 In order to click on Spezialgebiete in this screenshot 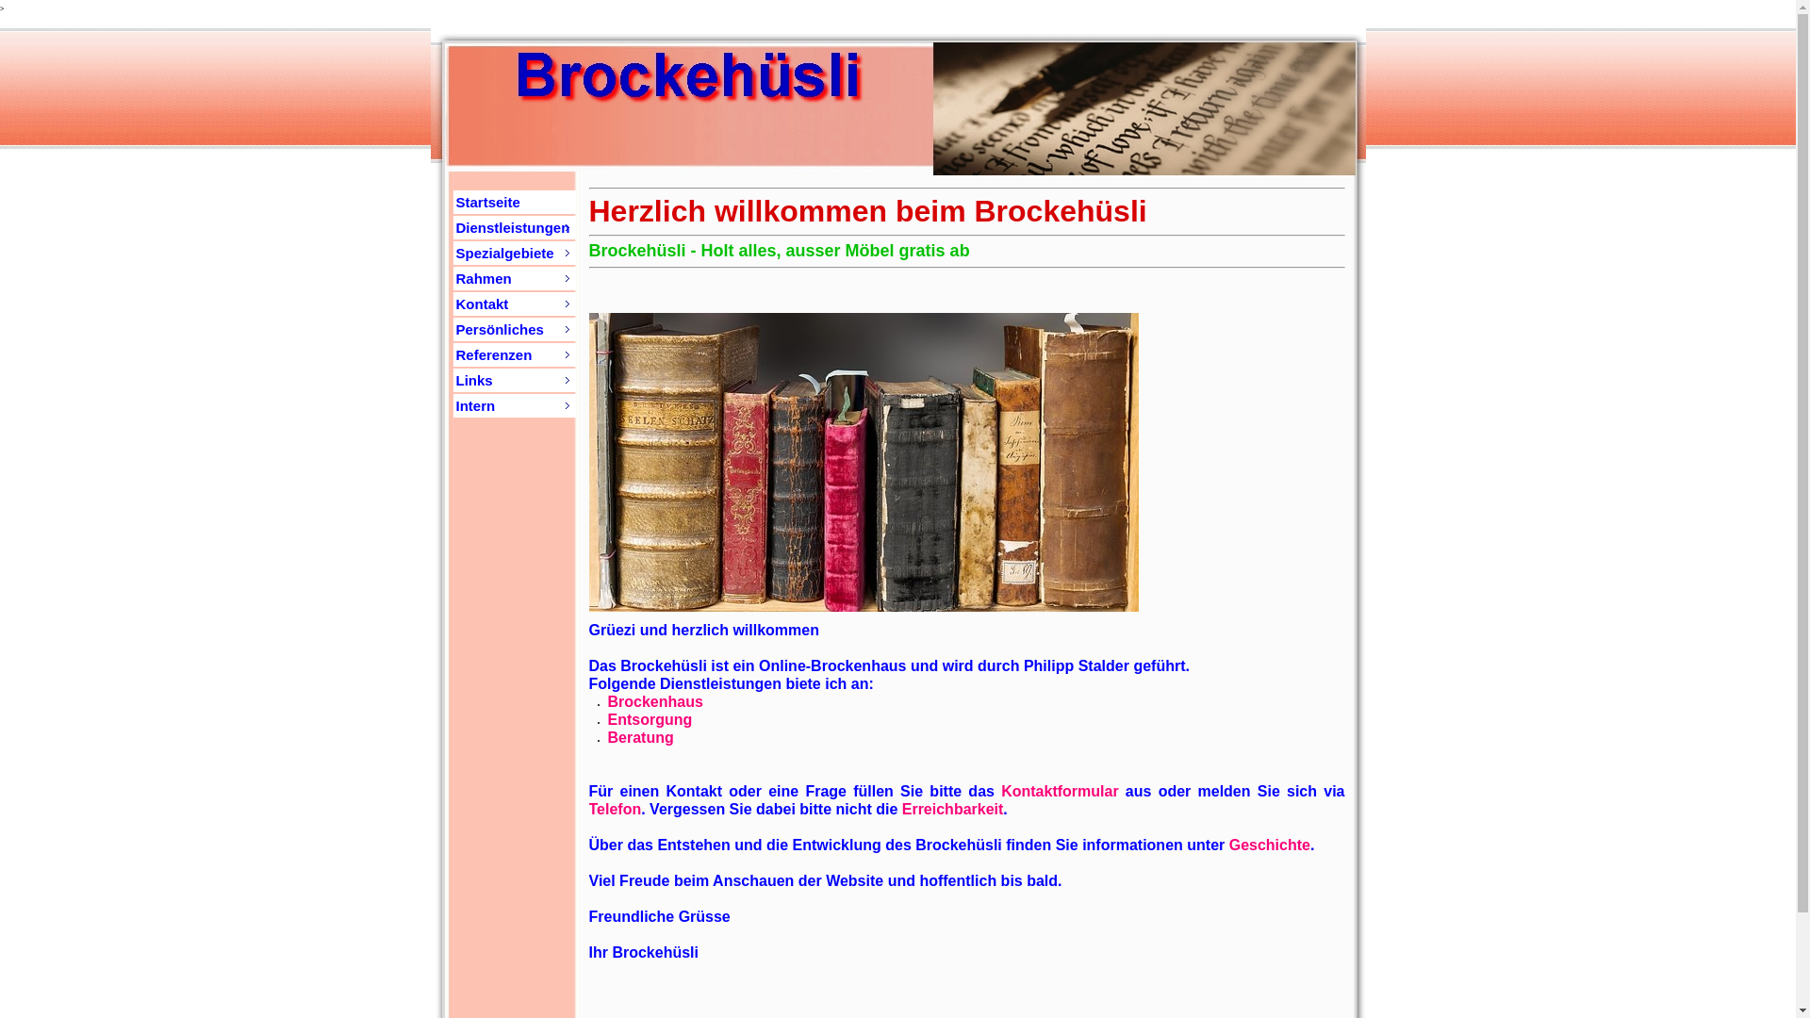, I will do `click(514, 253)`.